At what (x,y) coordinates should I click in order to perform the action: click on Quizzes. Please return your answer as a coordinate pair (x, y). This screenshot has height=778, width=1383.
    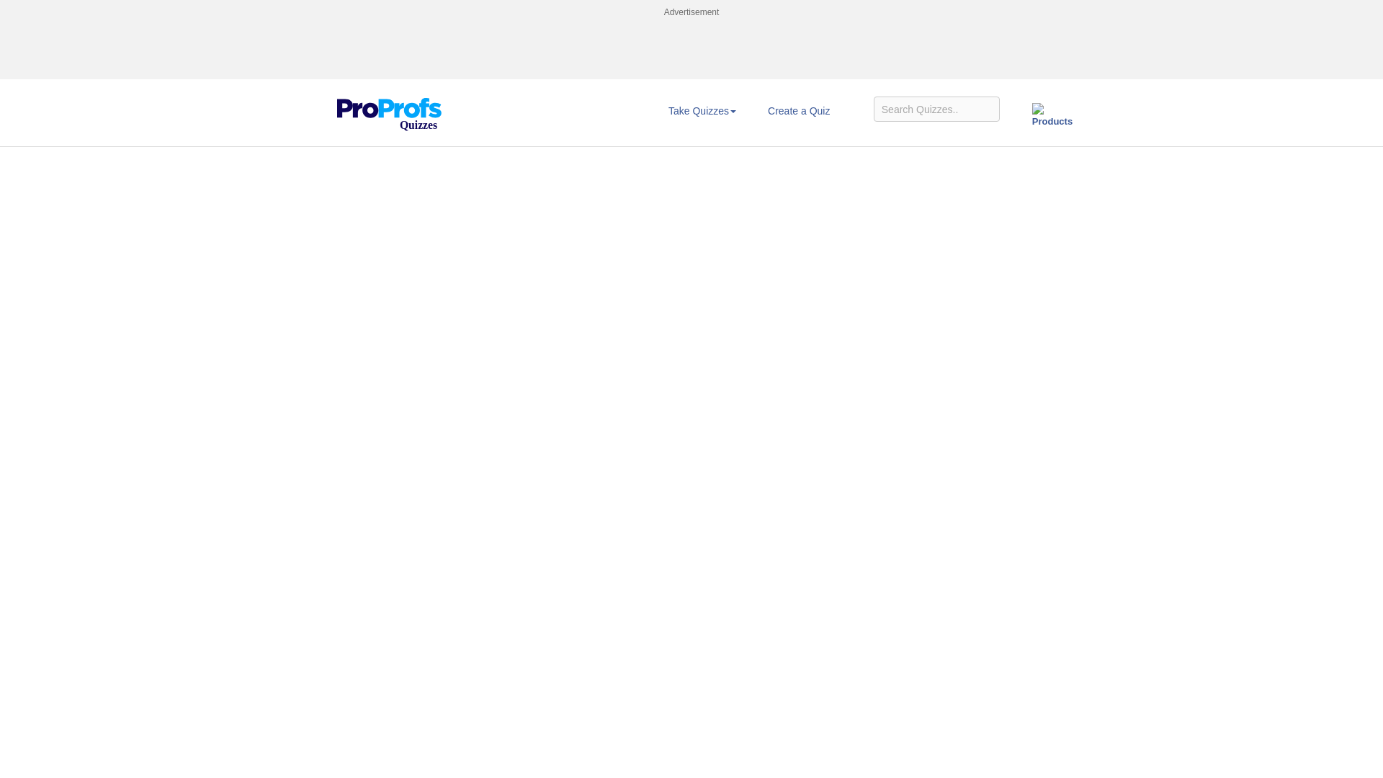
    Looking at the image, I should click on (389, 104).